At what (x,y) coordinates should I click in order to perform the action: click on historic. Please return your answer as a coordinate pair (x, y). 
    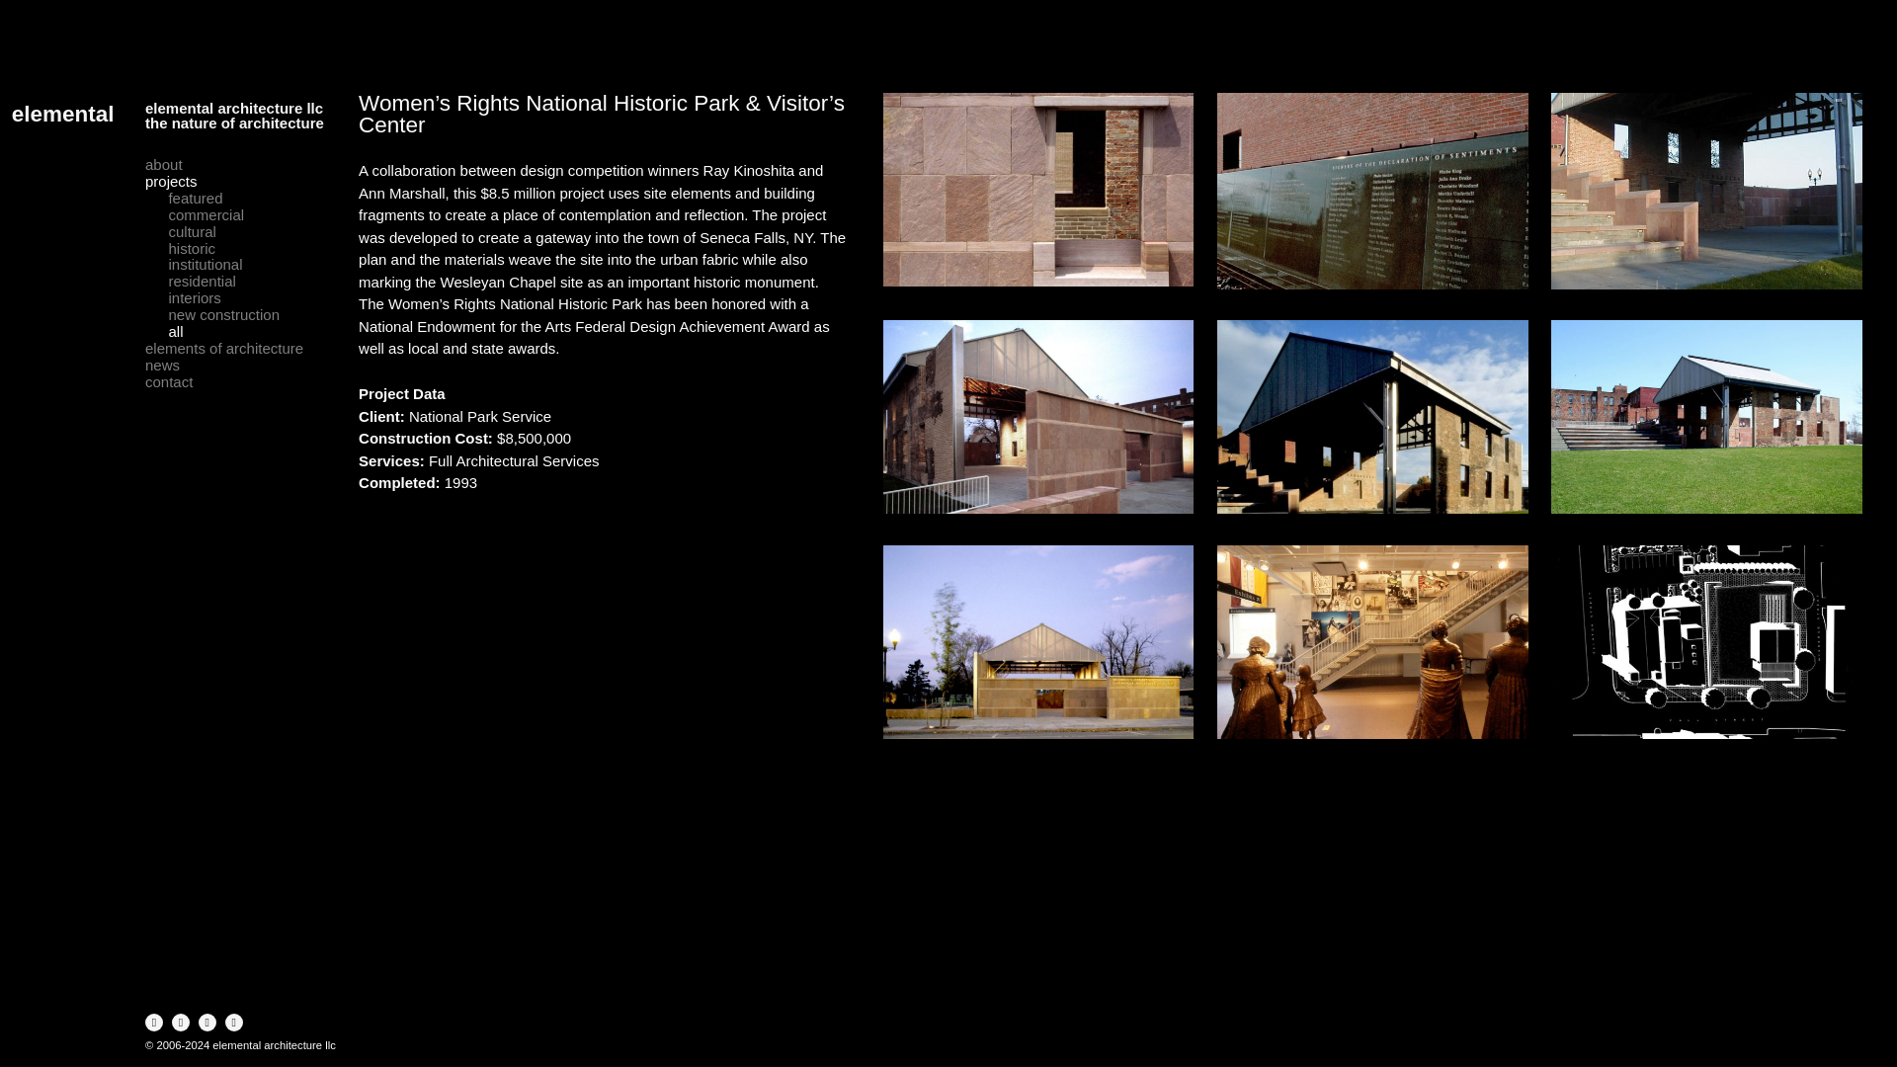
    Looking at the image, I should click on (192, 249).